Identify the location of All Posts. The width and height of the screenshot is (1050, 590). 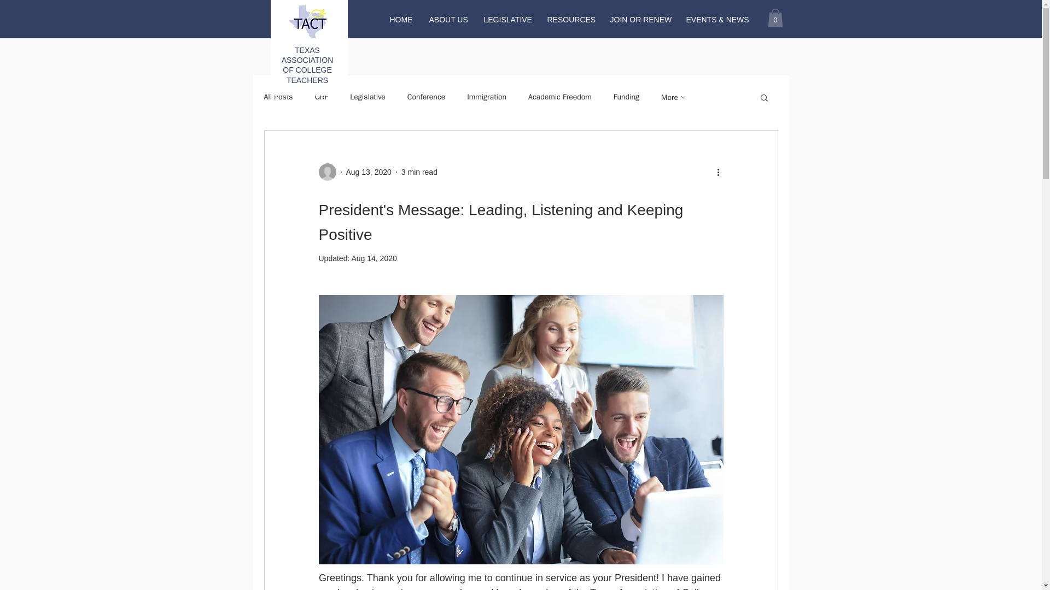
(278, 97).